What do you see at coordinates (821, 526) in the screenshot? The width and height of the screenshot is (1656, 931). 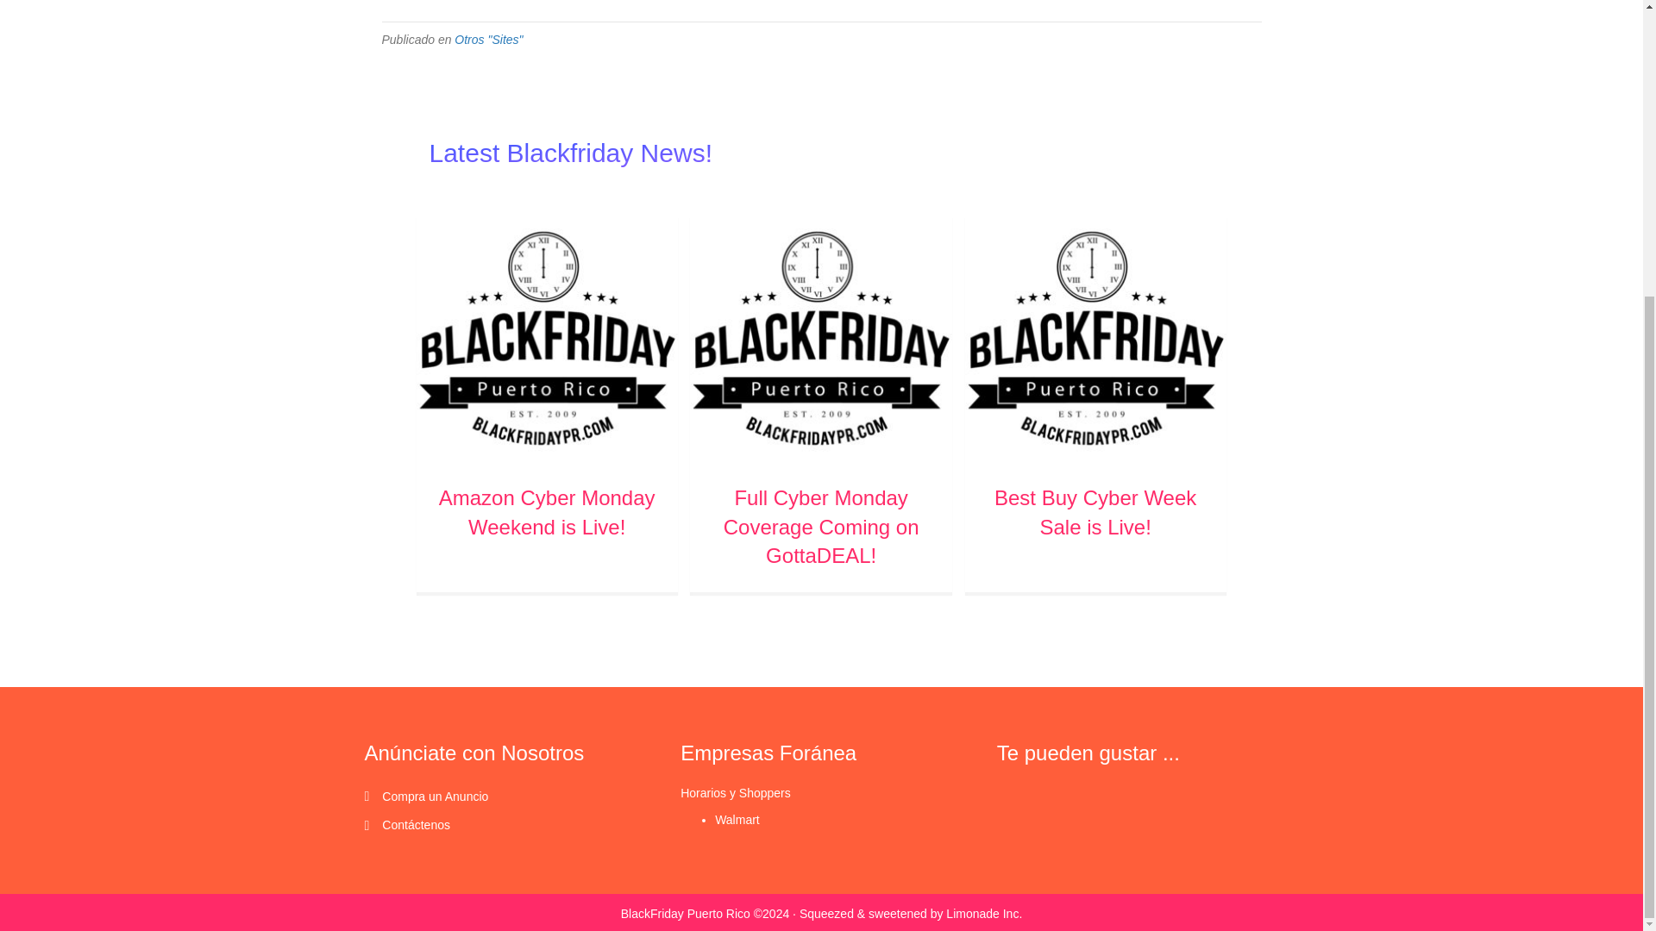 I see `Full Cyber Monday Coverage Coming on GottaDEAL!` at bounding box center [821, 526].